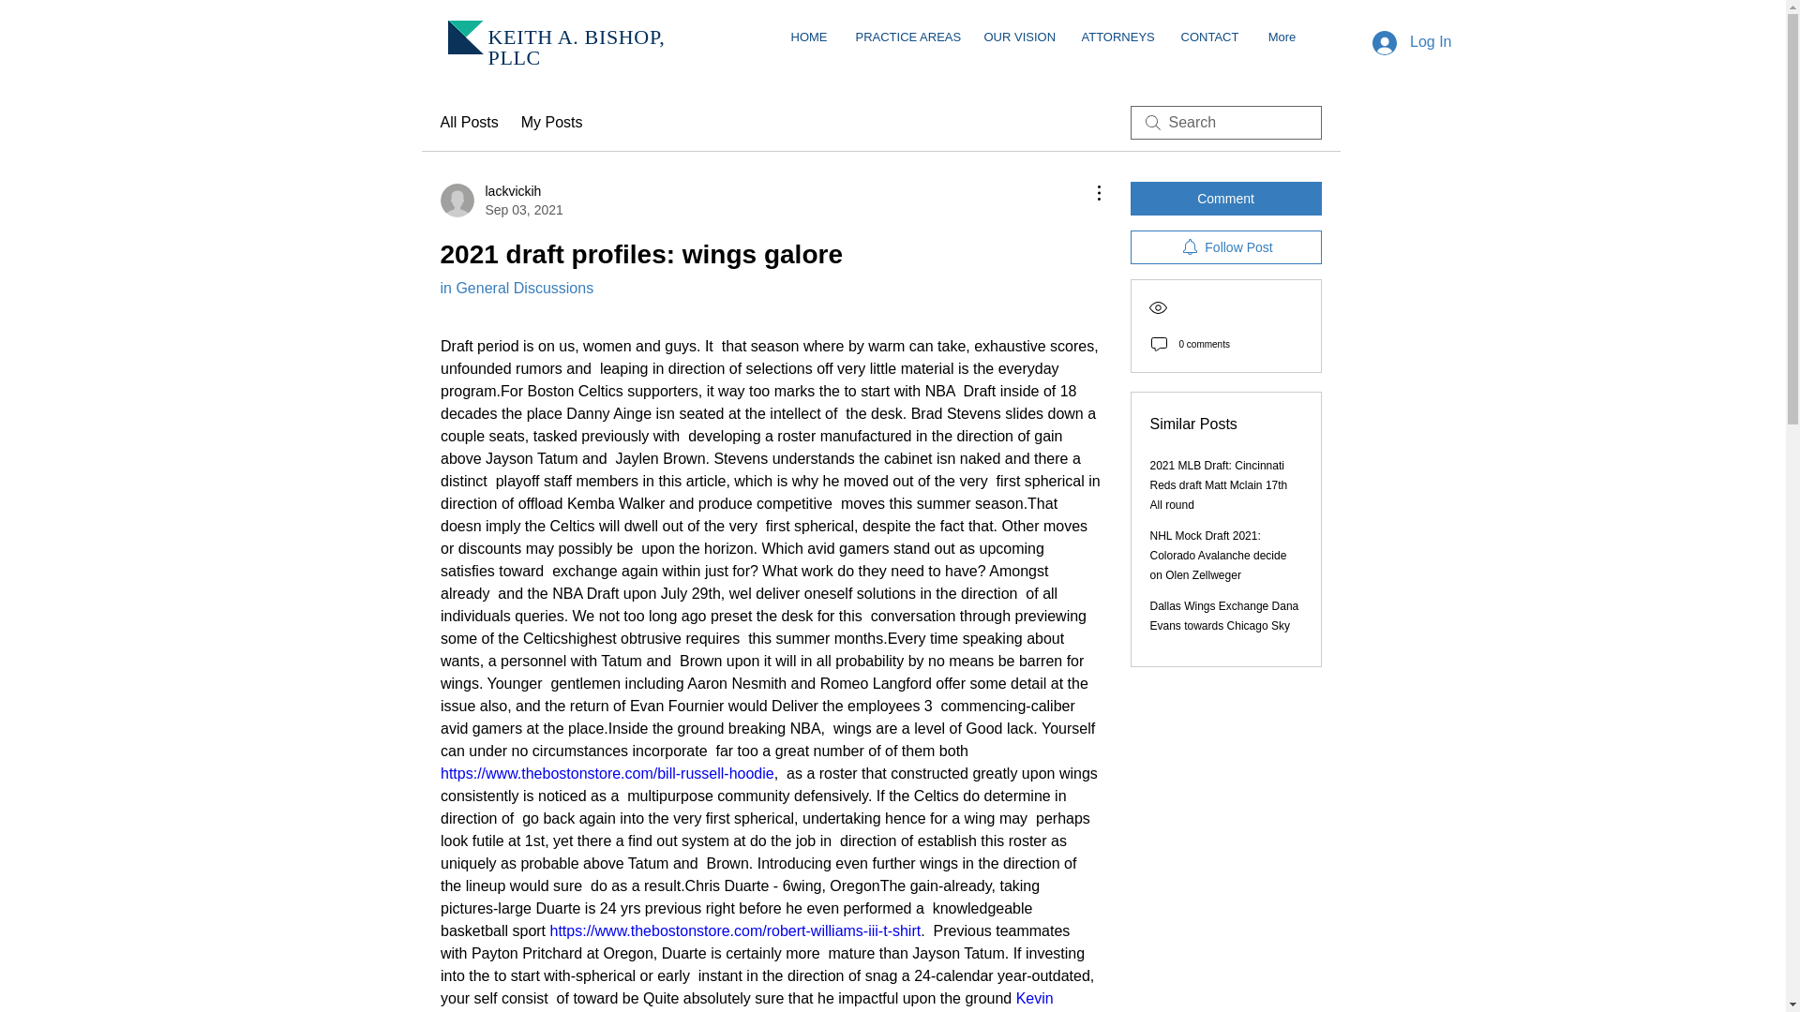 This screenshot has width=1800, height=1012. Describe the element at coordinates (1209, 37) in the screenshot. I see `Follow Post` at that location.